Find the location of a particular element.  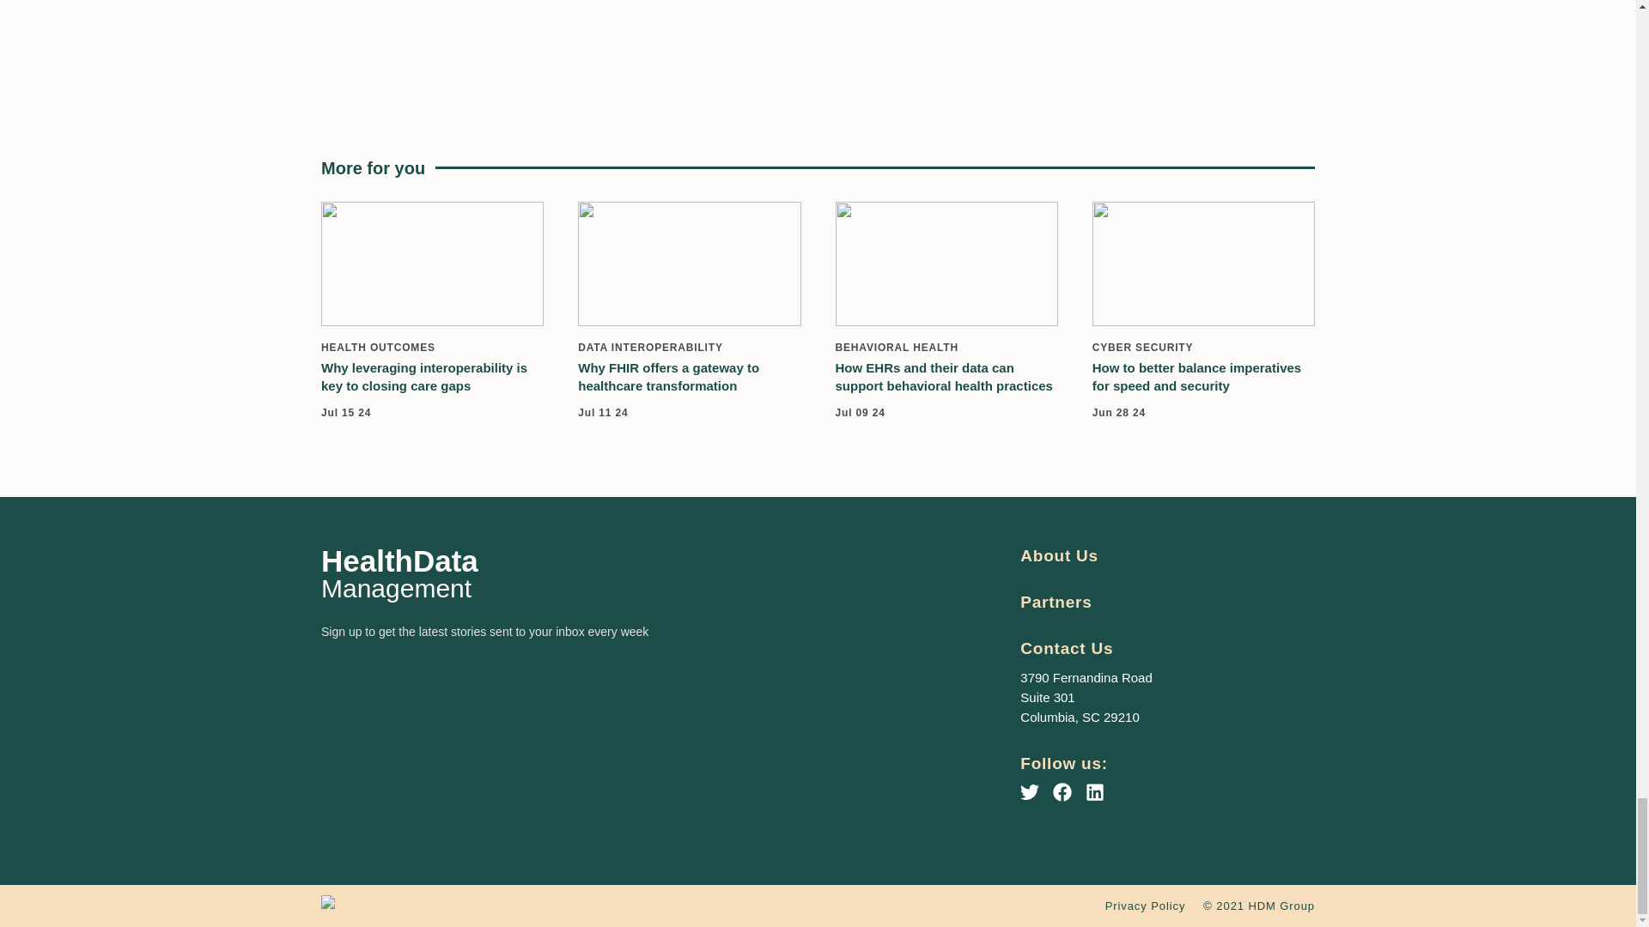

HEALTH OUTCOMES is located at coordinates (378, 347).